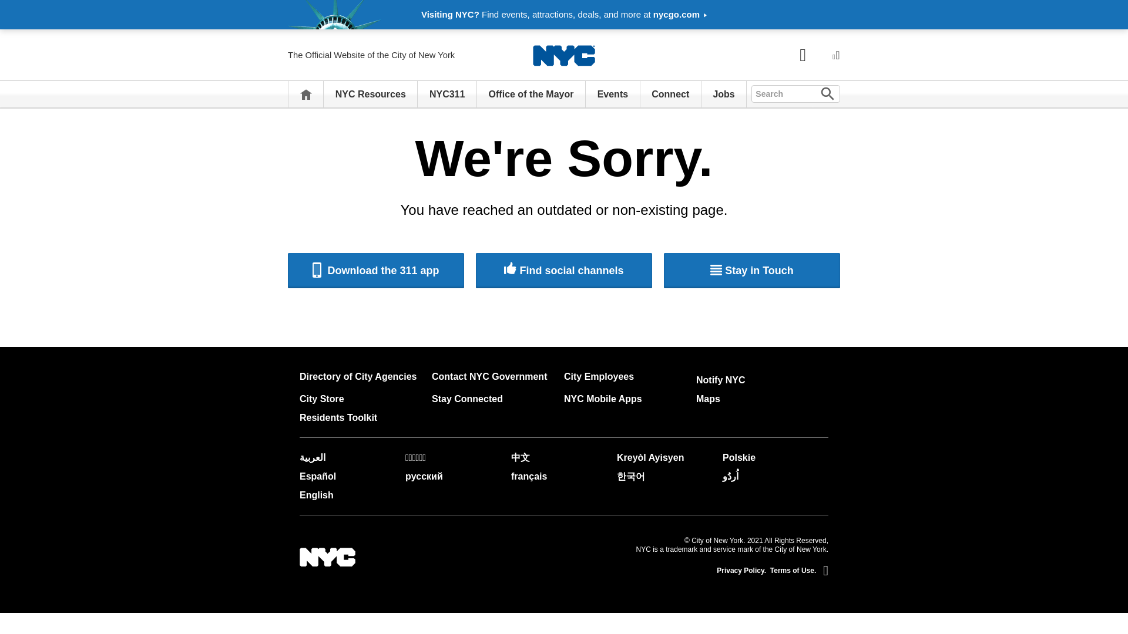 This screenshot has width=1128, height=634. What do you see at coordinates (603, 398) in the screenshot?
I see `NYC Mobile Apps` at bounding box center [603, 398].